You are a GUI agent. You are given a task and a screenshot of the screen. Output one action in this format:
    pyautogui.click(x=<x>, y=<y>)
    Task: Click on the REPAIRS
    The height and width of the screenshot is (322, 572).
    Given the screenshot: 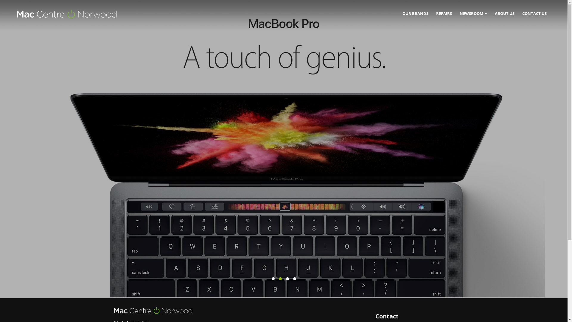 What is the action you would take?
    pyautogui.click(x=444, y=13)
    